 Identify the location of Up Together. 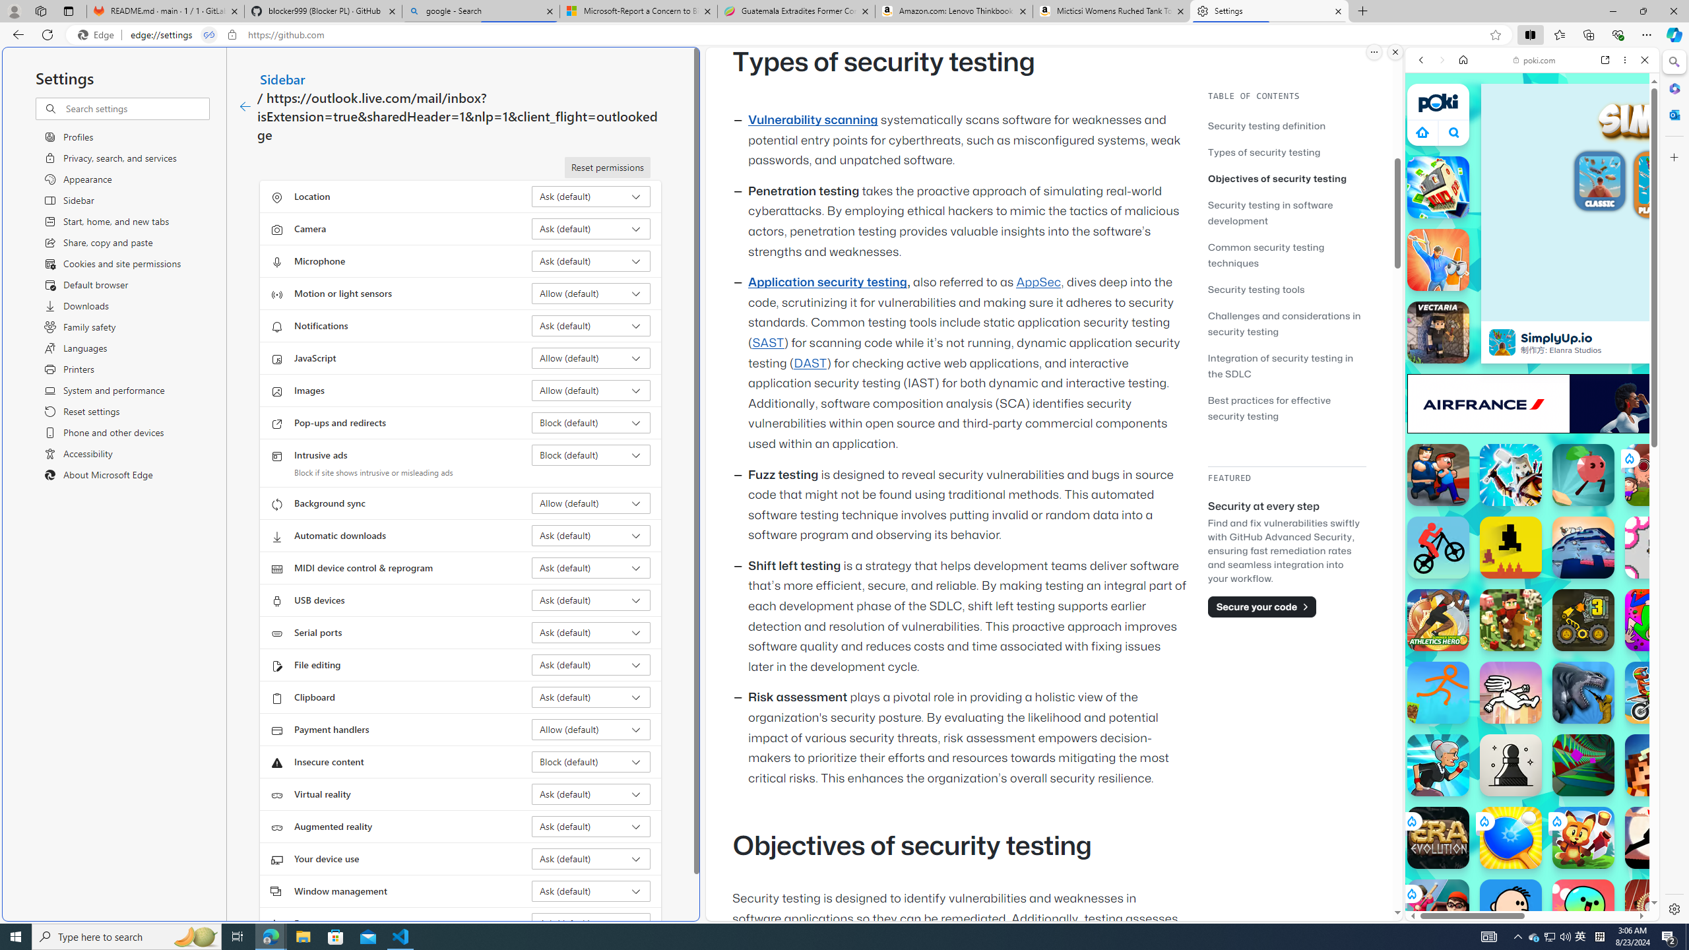
(1583, 475).